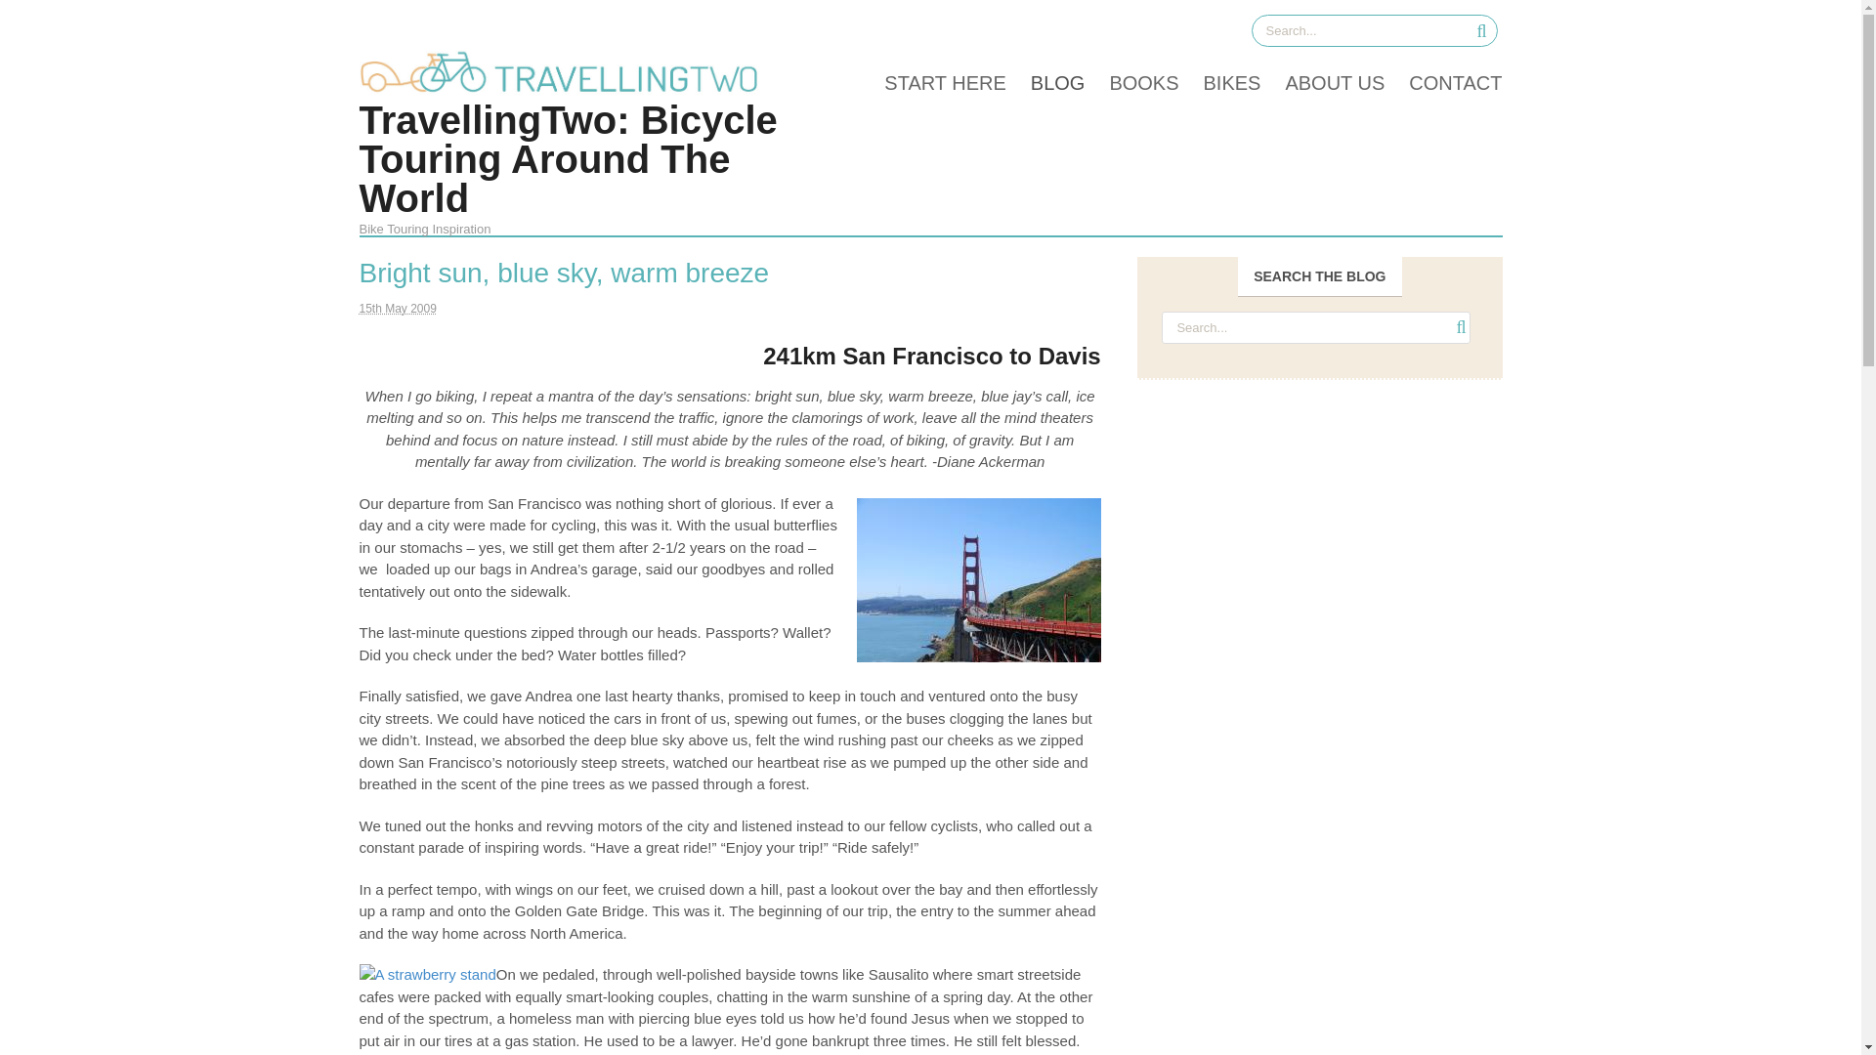  Describe the element at coordinates (1322, 82) in the screenshot. I see `ABOUT US` at that location.